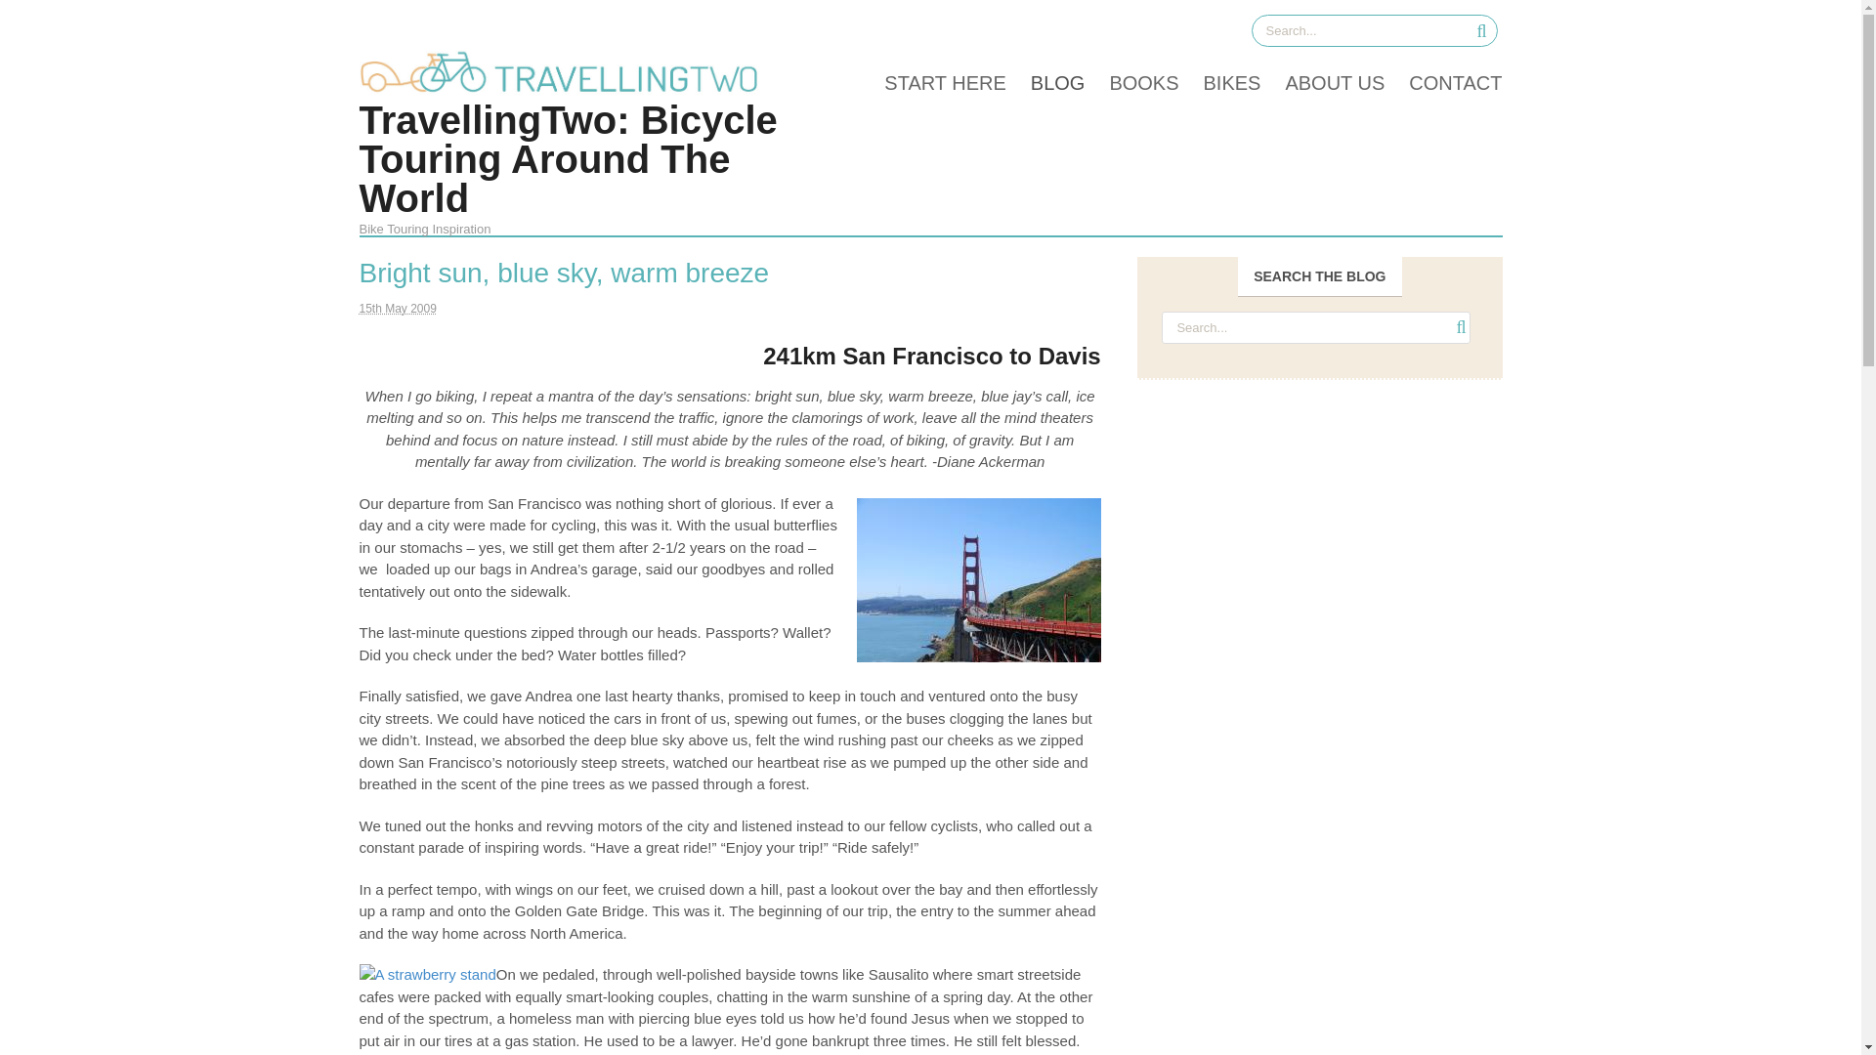  Describe the element at coordinates (1322, 82) in the screenshot. I see `ABOUT US` at that location.